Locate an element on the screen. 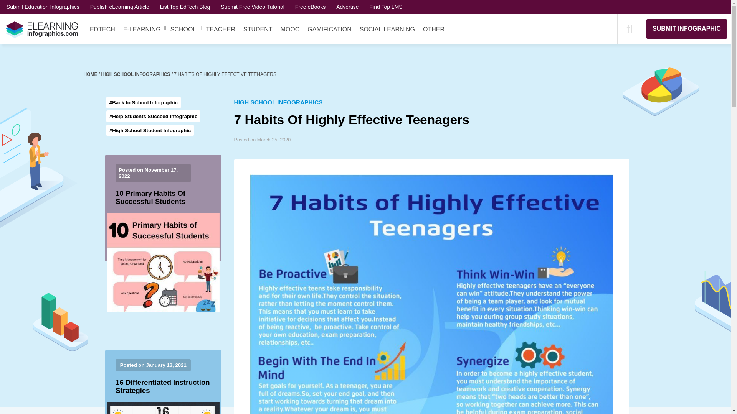  Submit Education Infographics is located at coordinates (43, 7).